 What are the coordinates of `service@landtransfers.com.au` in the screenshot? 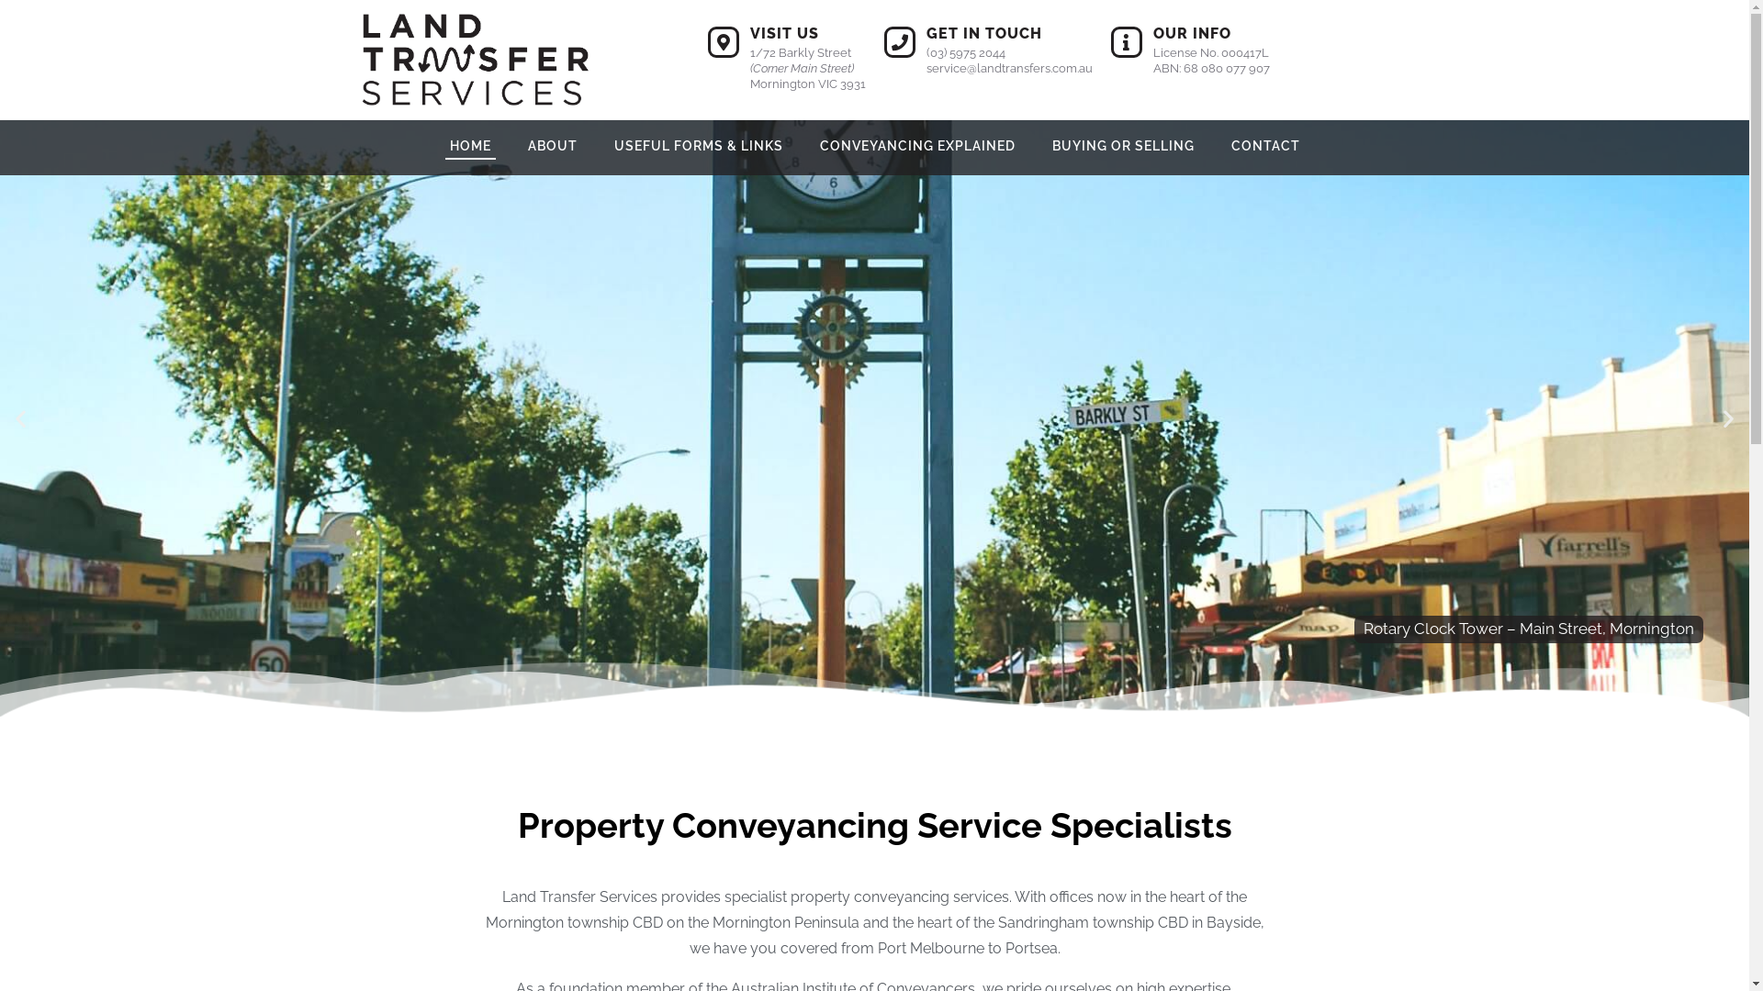 It's located at (1008, 68).